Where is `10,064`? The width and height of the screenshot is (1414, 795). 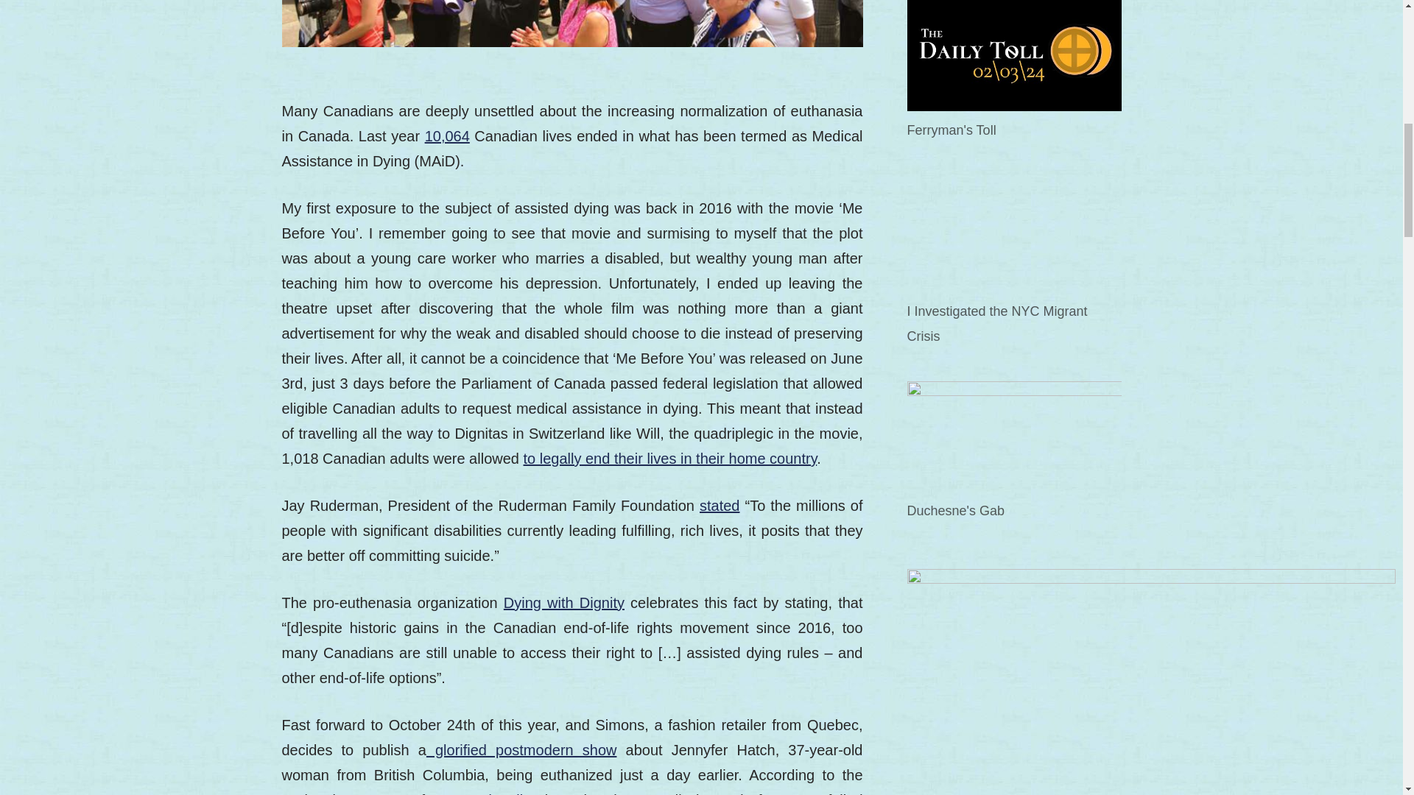
10,064 is located at coordinates (447, 135).